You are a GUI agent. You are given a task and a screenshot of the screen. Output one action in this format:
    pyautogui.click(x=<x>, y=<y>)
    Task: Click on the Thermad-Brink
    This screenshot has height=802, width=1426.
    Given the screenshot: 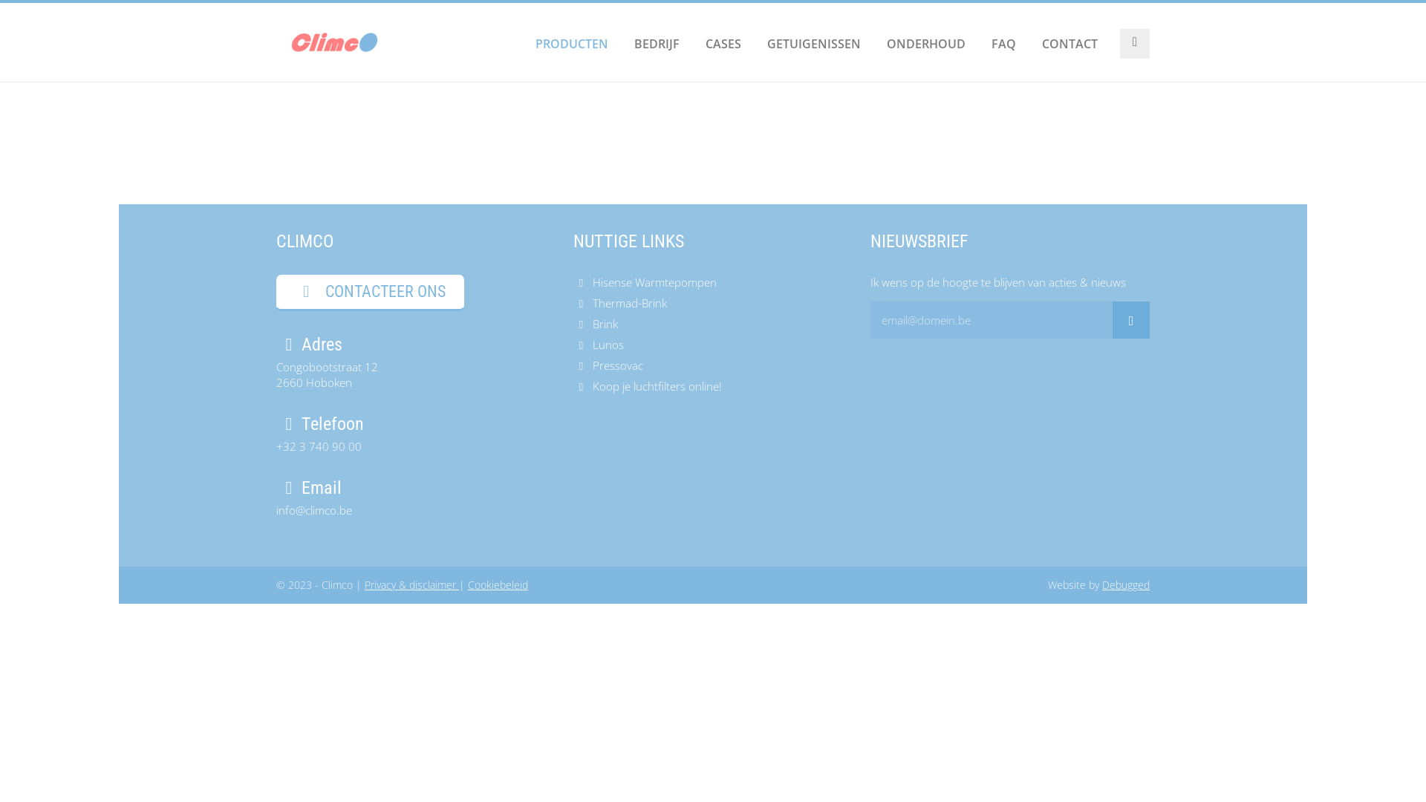 What is the action you would take?
    pyautogui.click(x=713, y=303)
    